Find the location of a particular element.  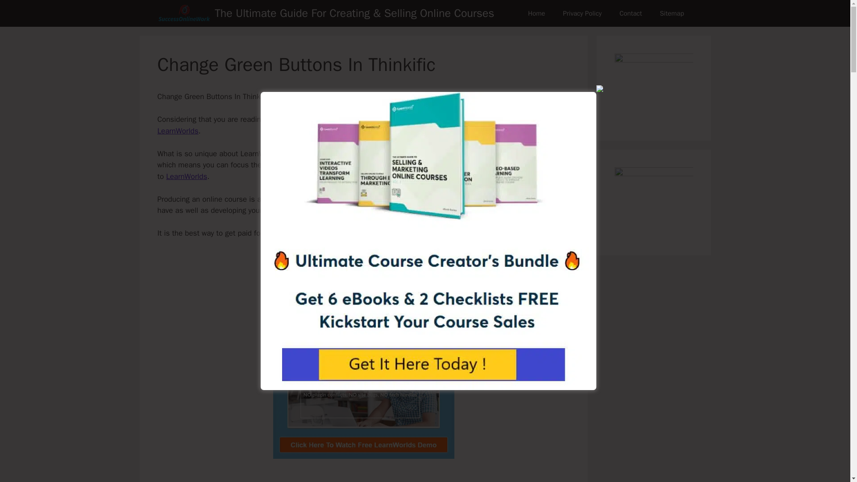

Thinkific users is located at coordinates (441, 96).